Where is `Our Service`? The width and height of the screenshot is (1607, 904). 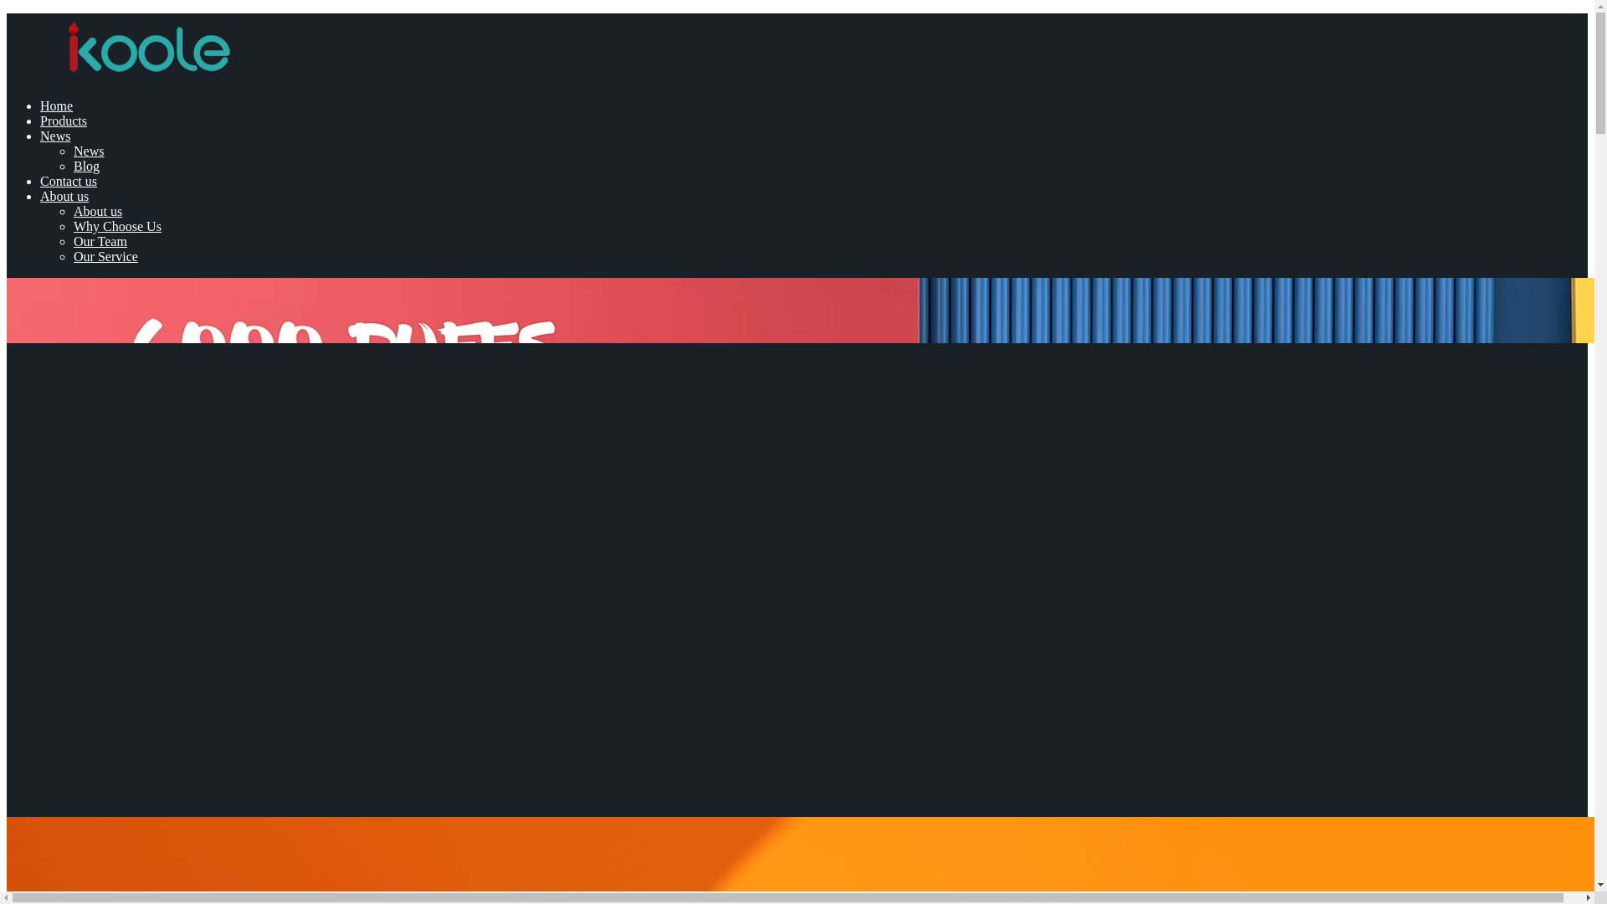
Our Service is located at coordinates (105, 256).